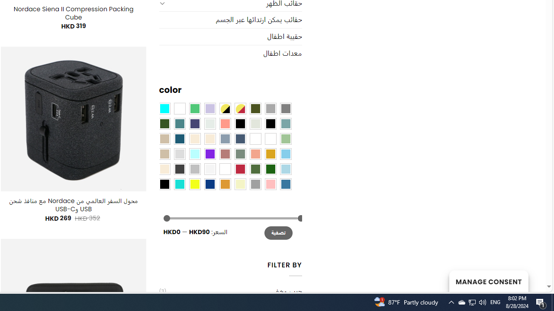  What do you see at coordinates (164, 123) in the screenshot?
I see `Forest` at bounding box center [164, 123].